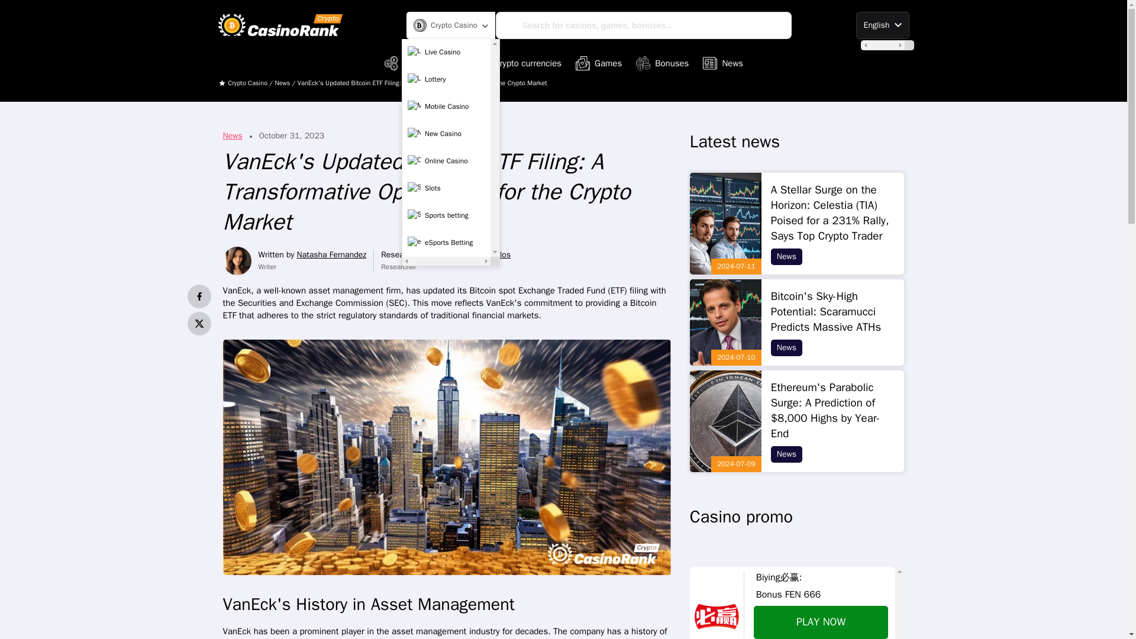 The width and height of the screenshot is (1136, 639). What do you see at coordinates (446, 243) in the screenshot?
I see `eSports Betting` at bounding box center [446, 243].